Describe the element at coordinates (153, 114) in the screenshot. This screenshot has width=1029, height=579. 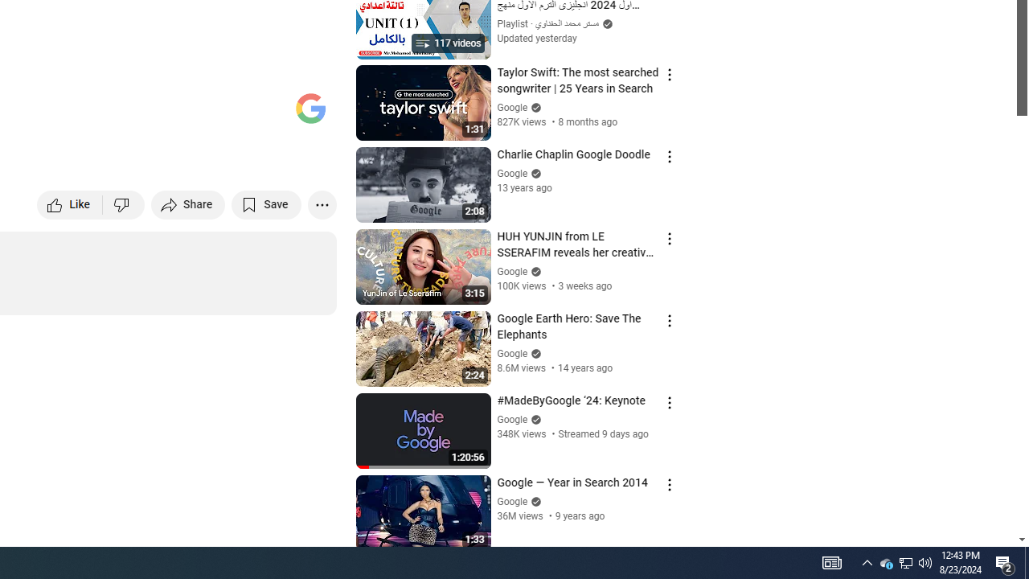
I see `Subtitles/closed captions unavailable` at that location.